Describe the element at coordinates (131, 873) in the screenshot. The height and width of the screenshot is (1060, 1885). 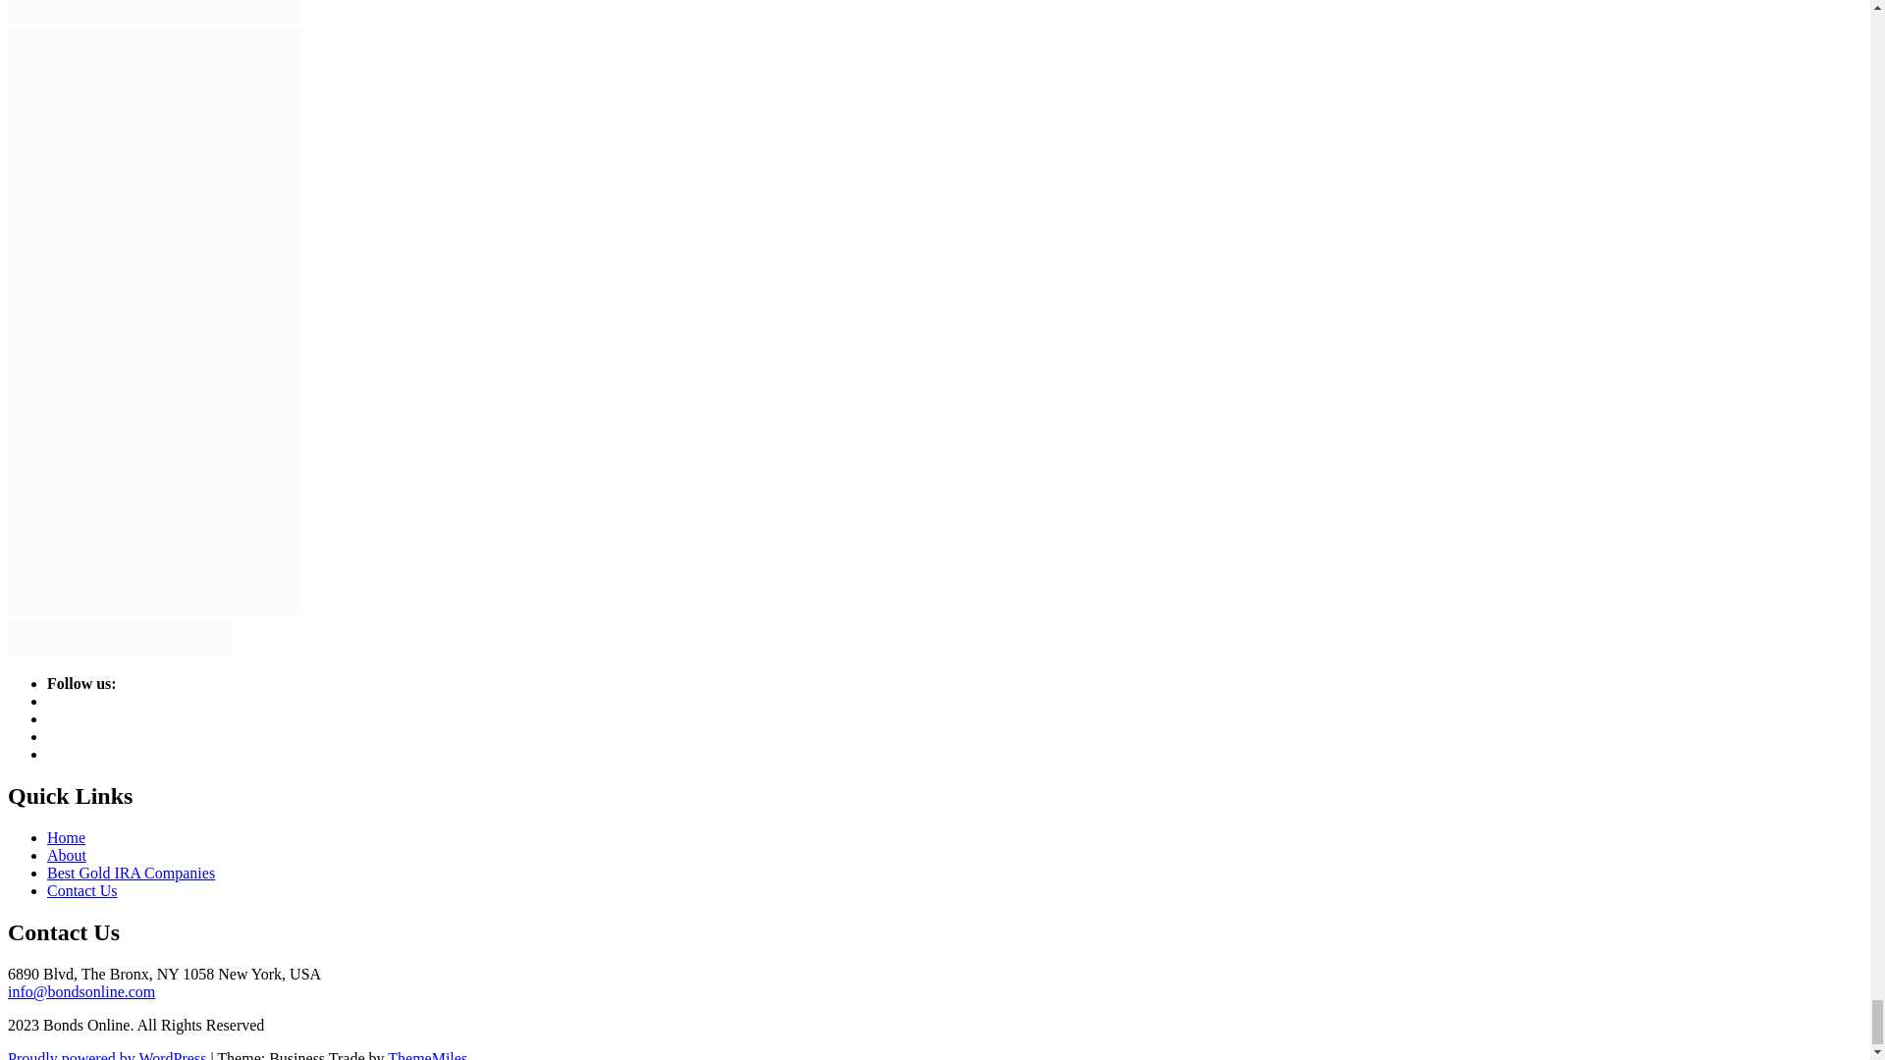
I see `Best Gold IRA Companies` at that location.